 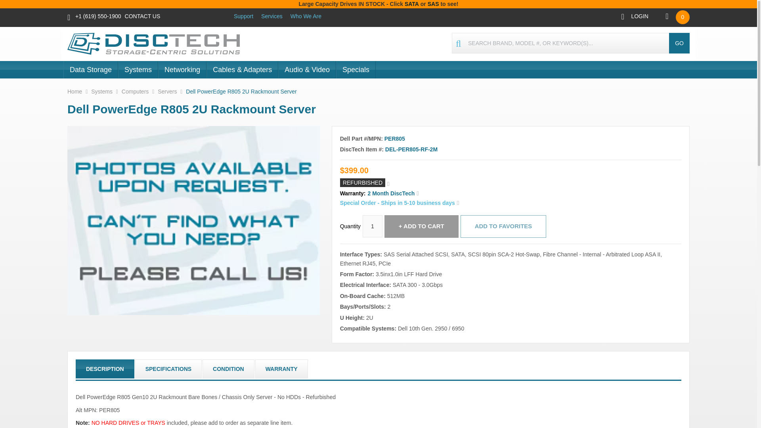 I want to click on Data Storage, so click(x=90, y=70).